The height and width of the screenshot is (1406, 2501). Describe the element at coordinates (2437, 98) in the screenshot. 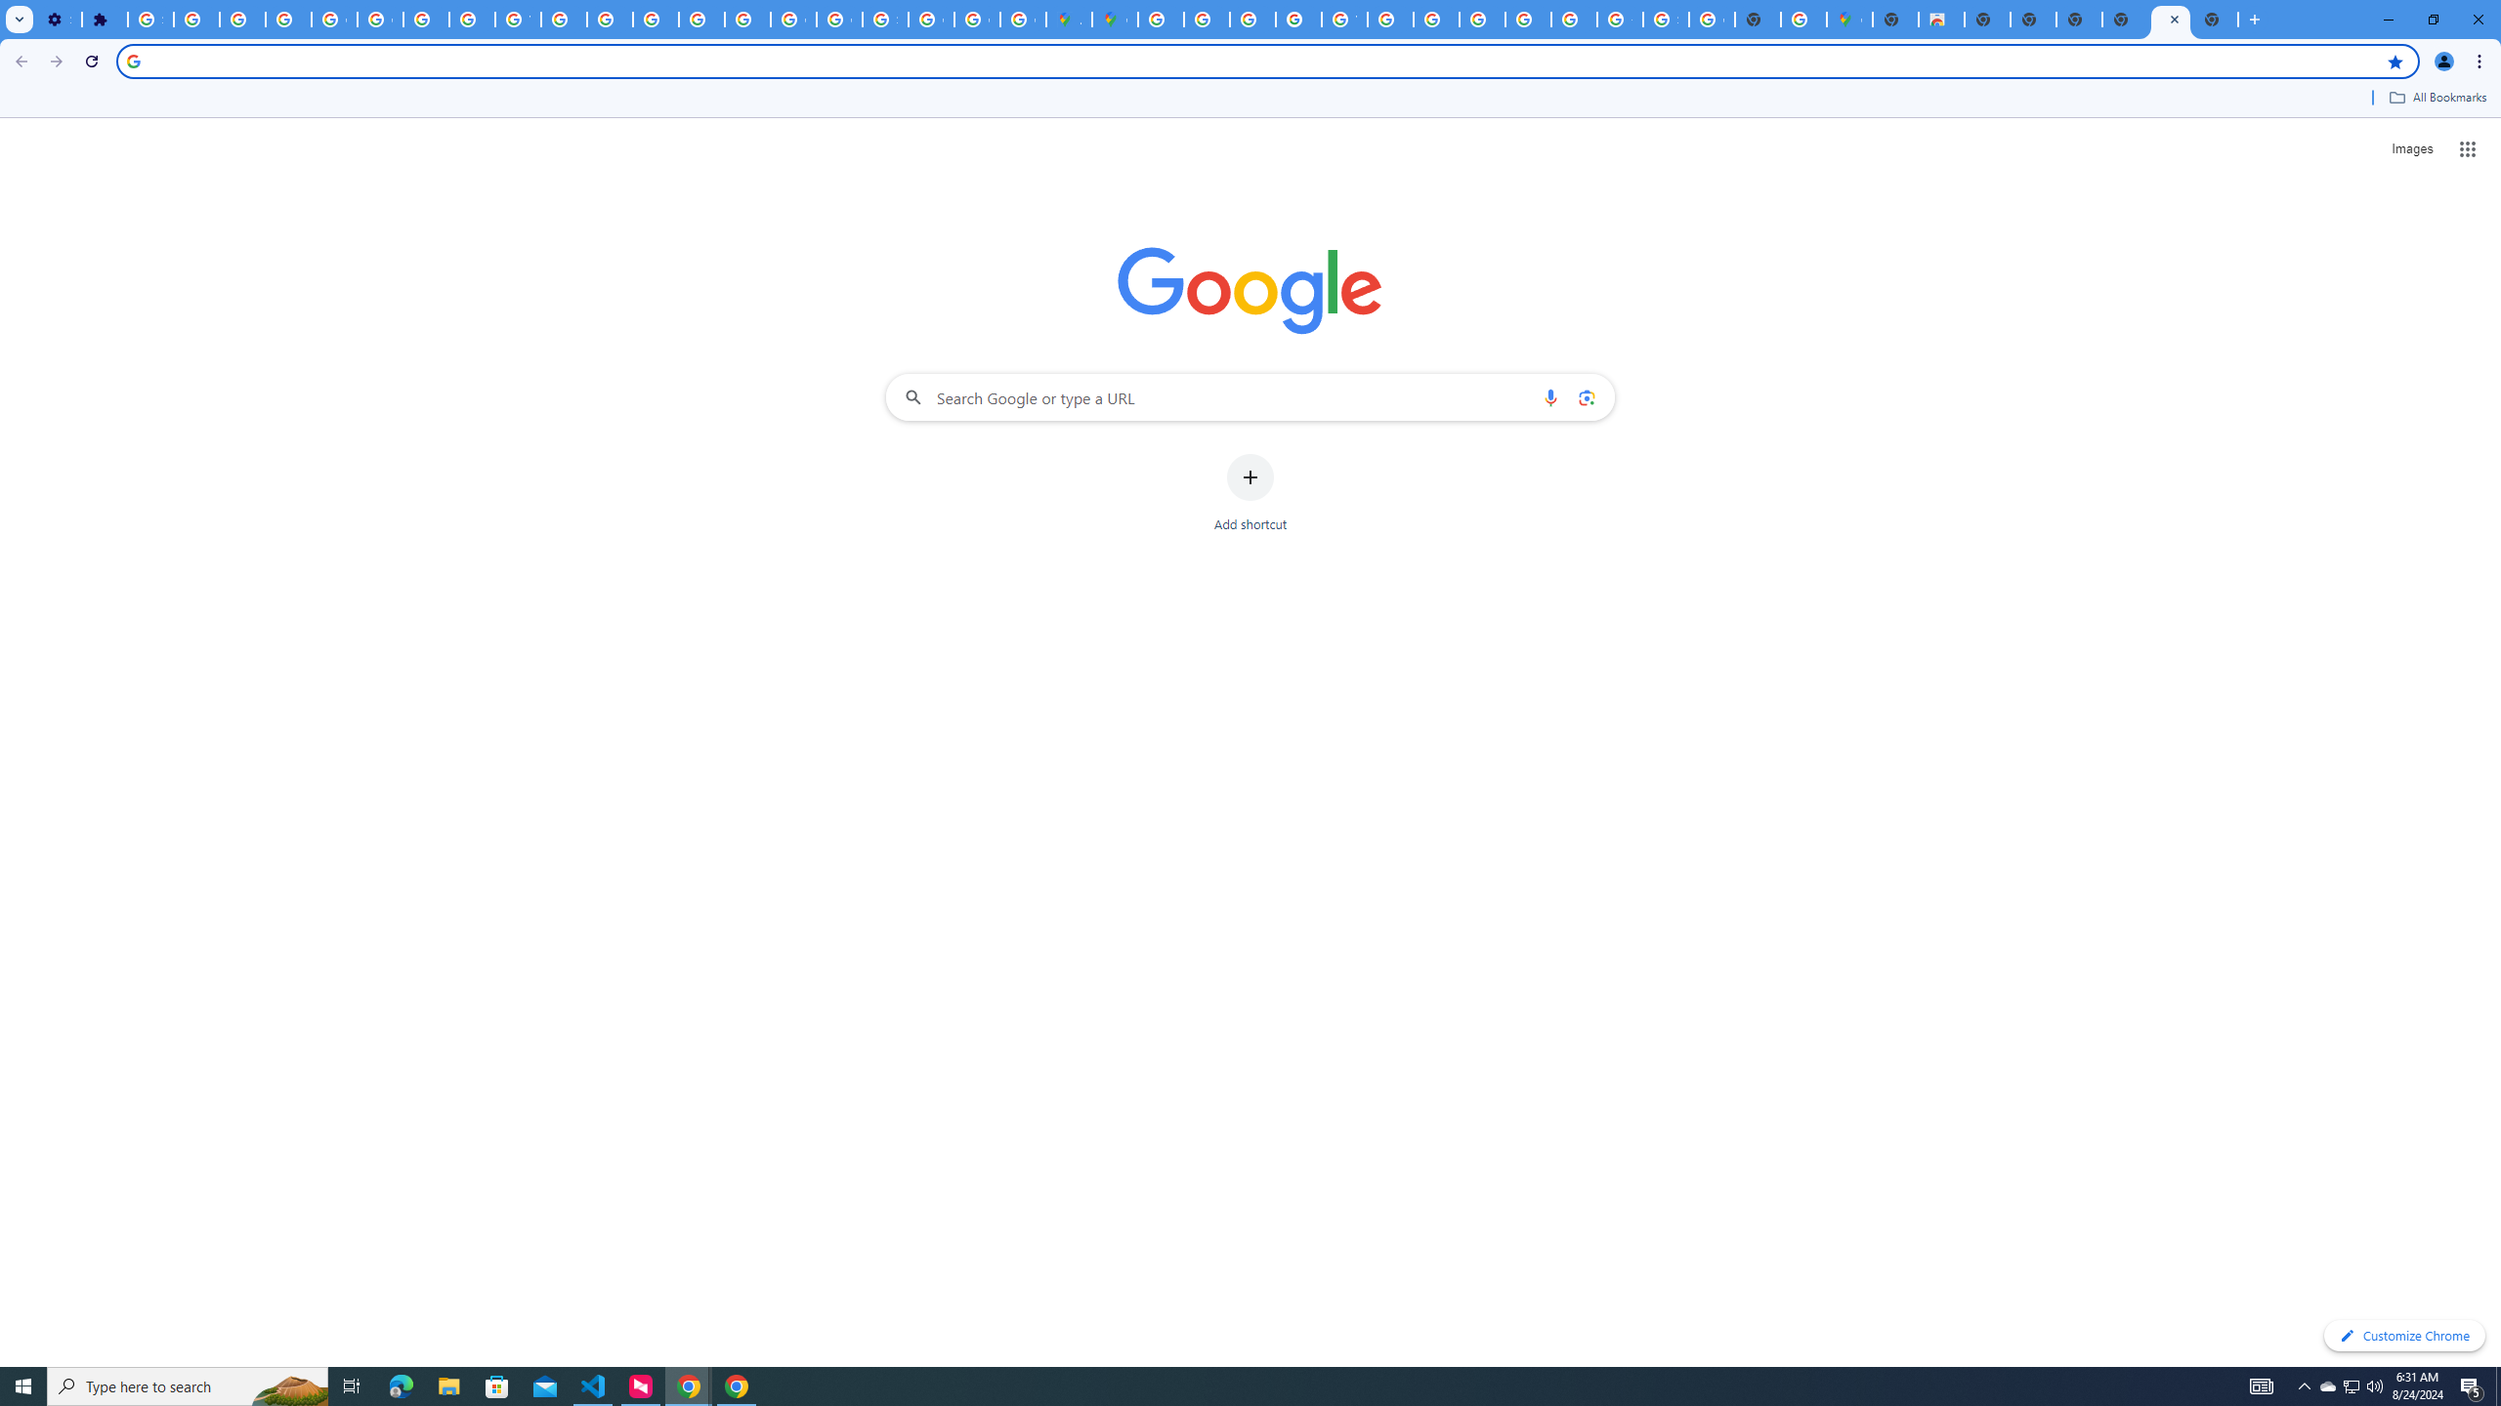

I see `All Bookmarks` at that location.